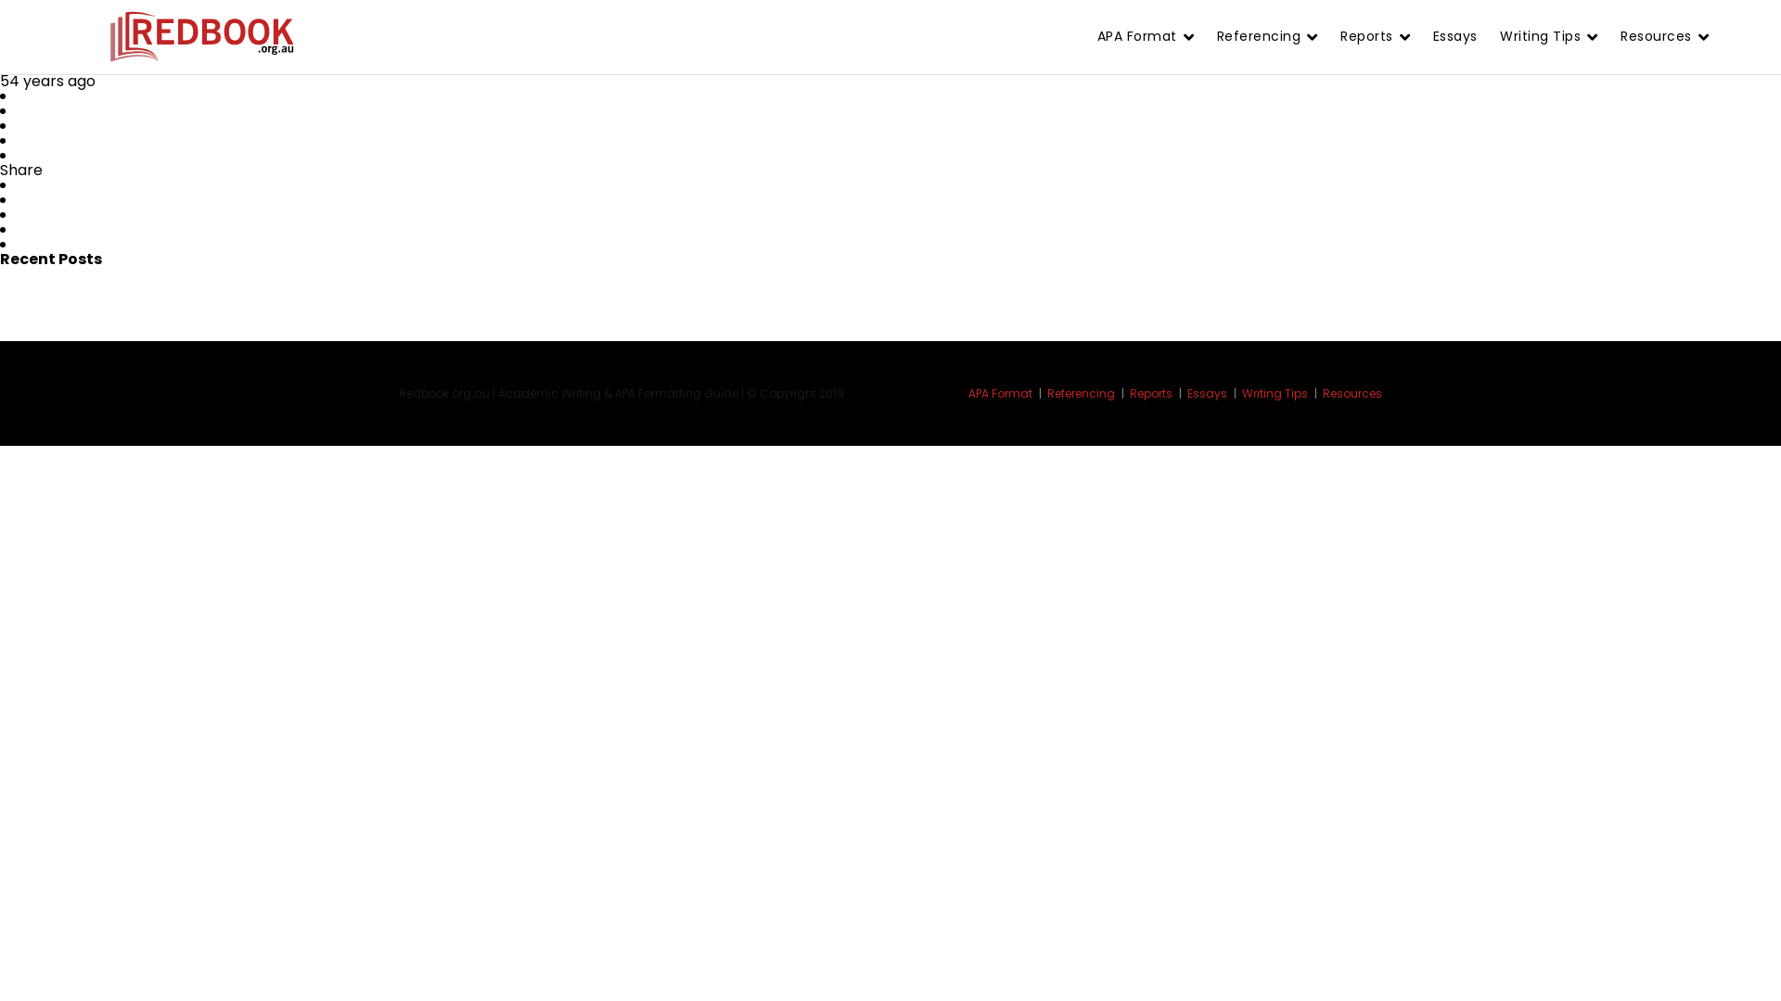 This screenshot has width=1781, height=1001. Describe the element at coordinates (1158, 393) in the screenshot. I see `Reports` at that location.